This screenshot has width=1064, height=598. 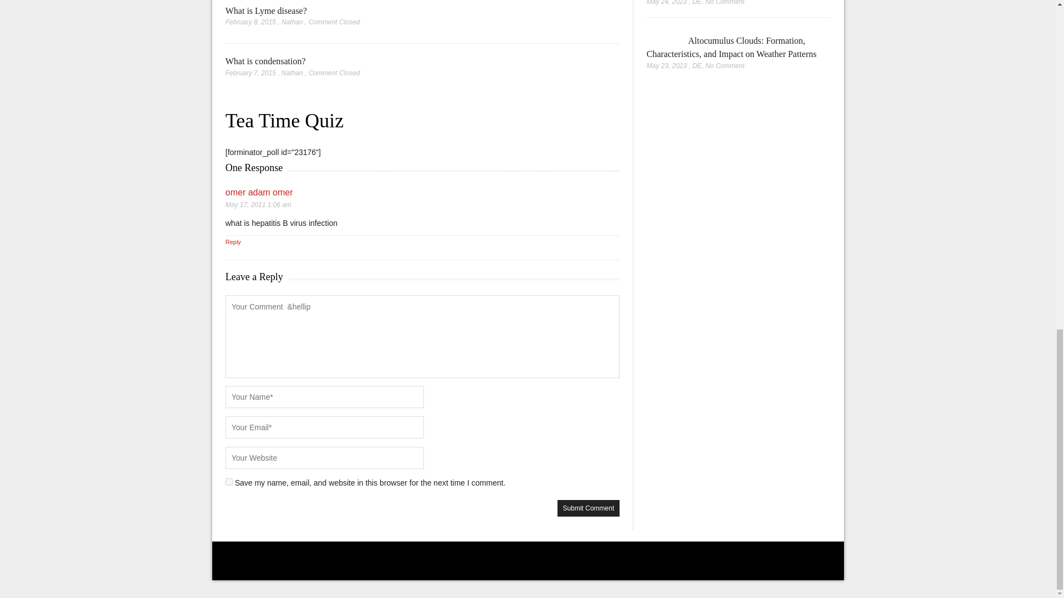 What do you see at coordinates (229, 482) in the screenshot?
I see `yes` at bounding box center [229, 482].